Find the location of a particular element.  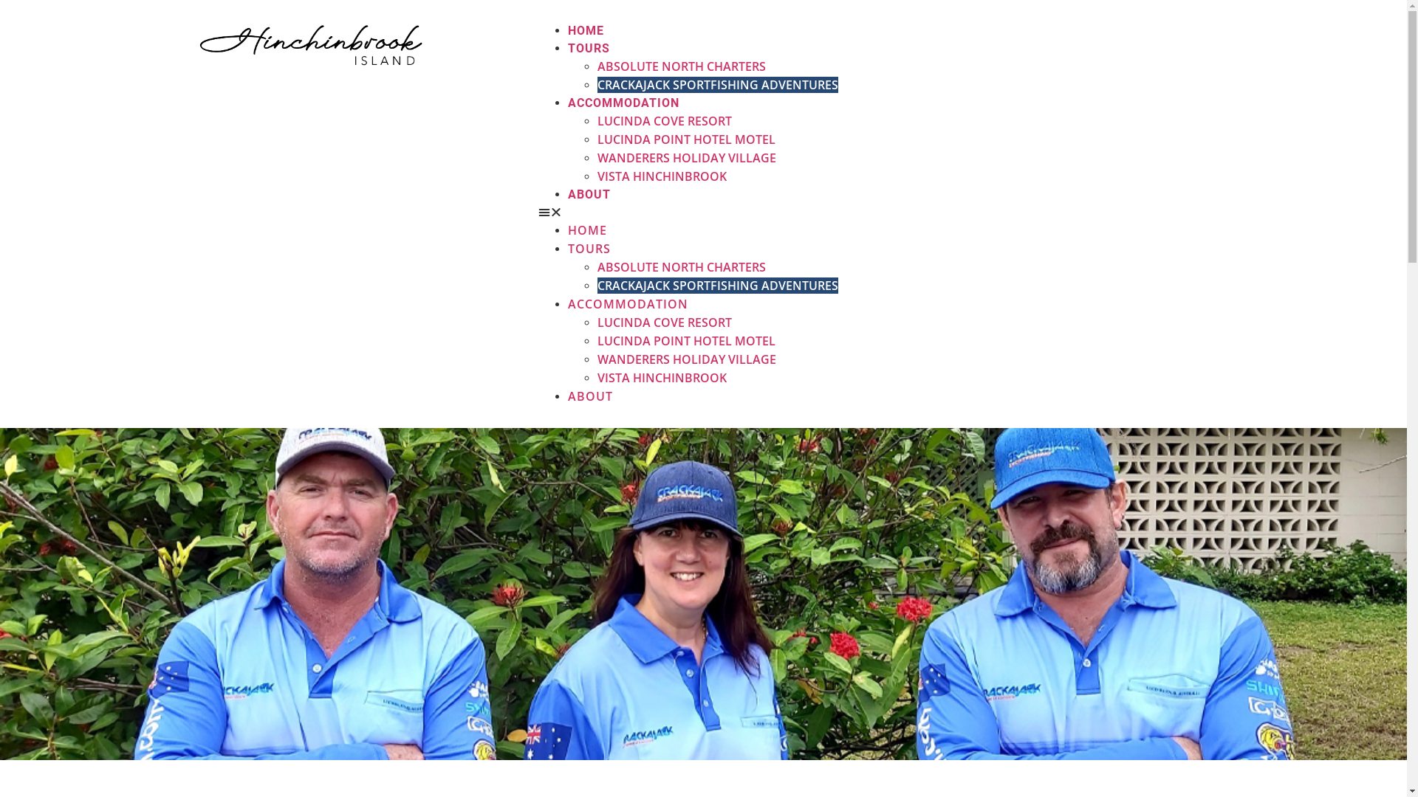

LUCINDA COVE RESORT is located at coordinates (665, 322).